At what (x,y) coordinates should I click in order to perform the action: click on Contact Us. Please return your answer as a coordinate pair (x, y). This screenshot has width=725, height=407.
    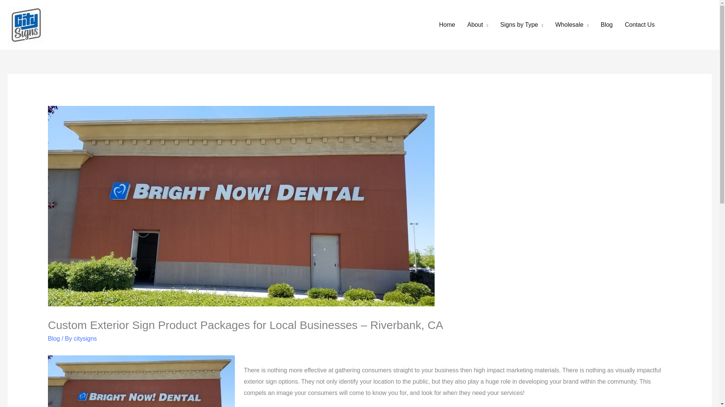
    Looking at the image, I should click on (640, 25).